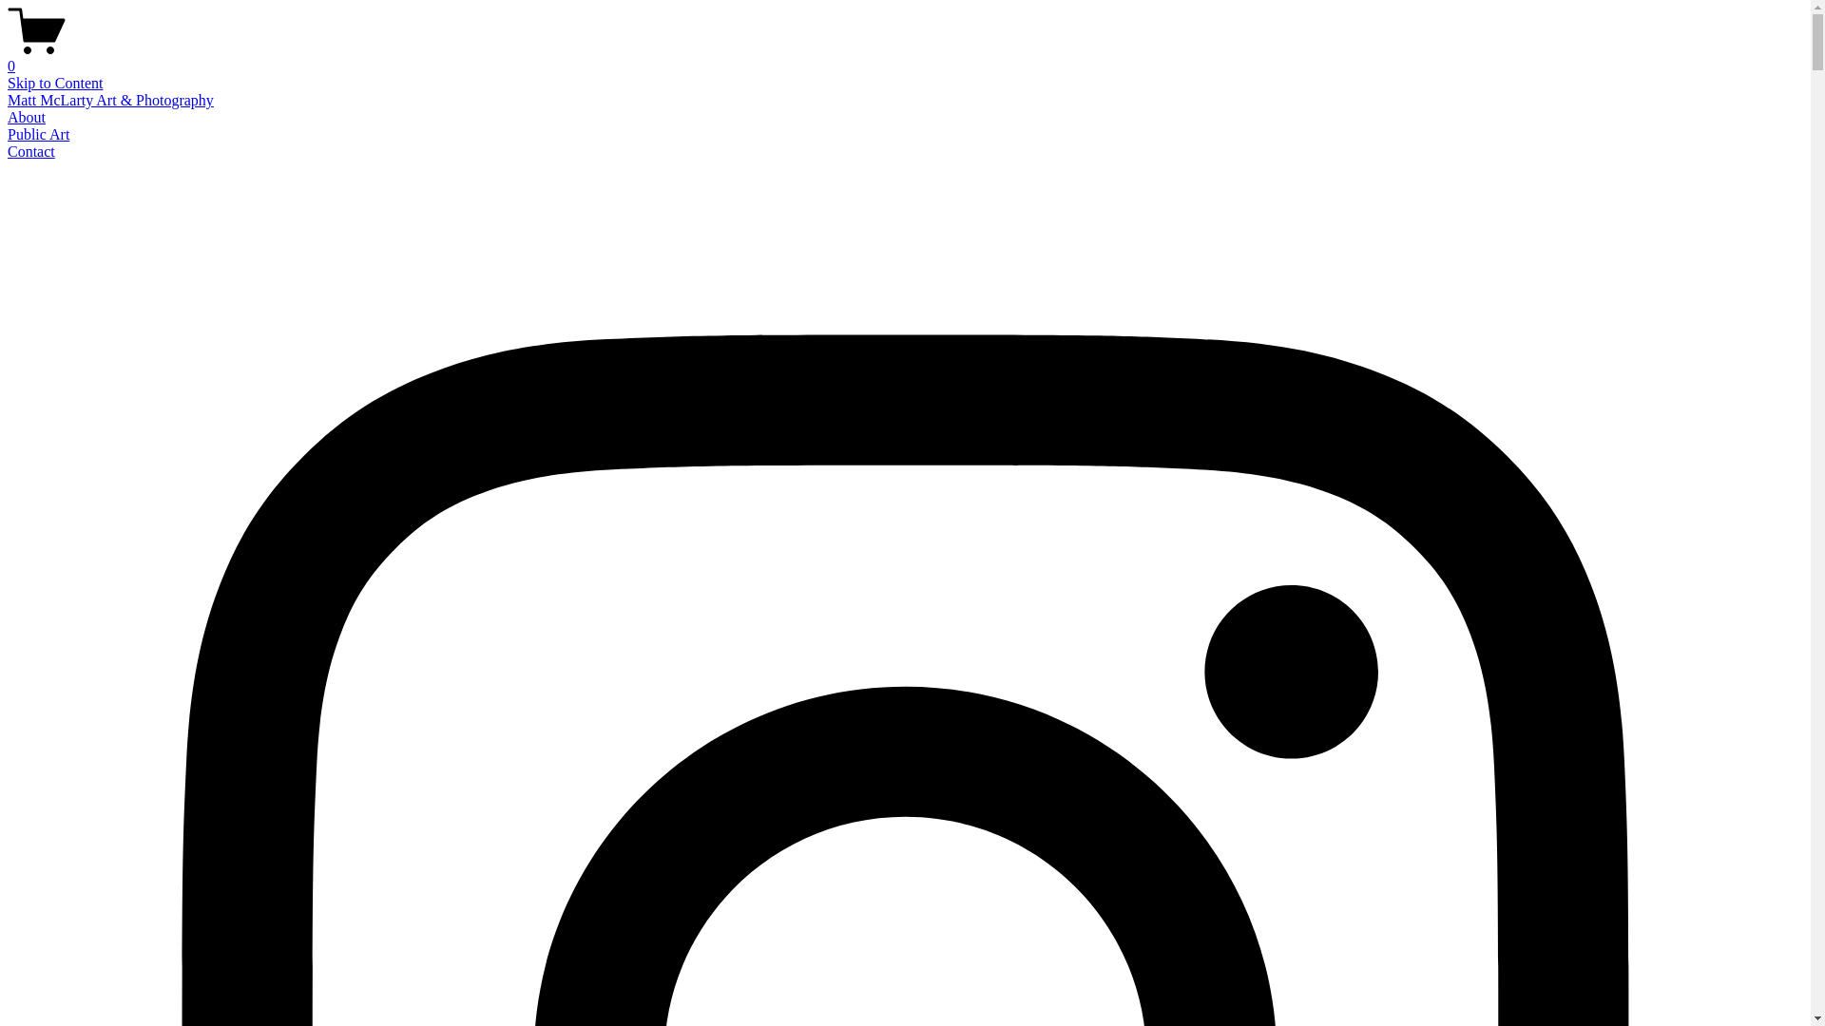 The height and width of the screenshot is (1026, 1825). Describe the element at coordinates (905, 58) in the screenshot. I see `0` at that location.